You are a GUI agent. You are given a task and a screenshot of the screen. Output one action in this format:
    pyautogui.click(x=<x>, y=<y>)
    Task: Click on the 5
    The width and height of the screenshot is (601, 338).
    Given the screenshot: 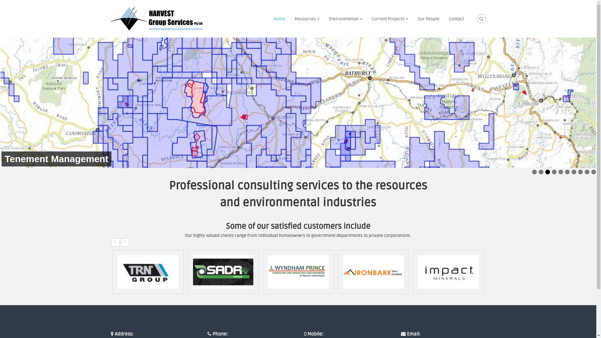 What is the action you would take?
    pyautogui.click(x=561, y=172)
    